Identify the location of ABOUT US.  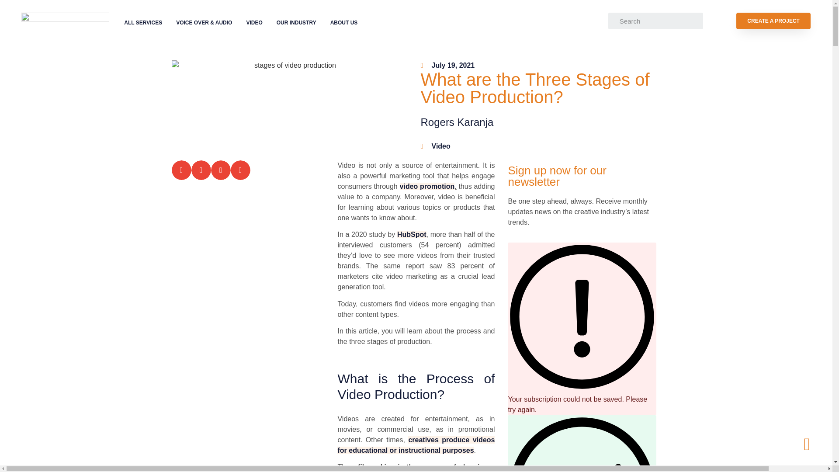
(344, 23).